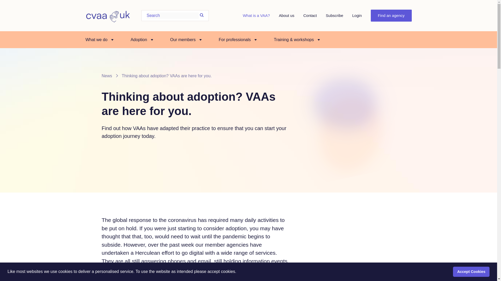  Describe the element at coordinates (287, 15) in the screenshot. I see `About us` at that location.